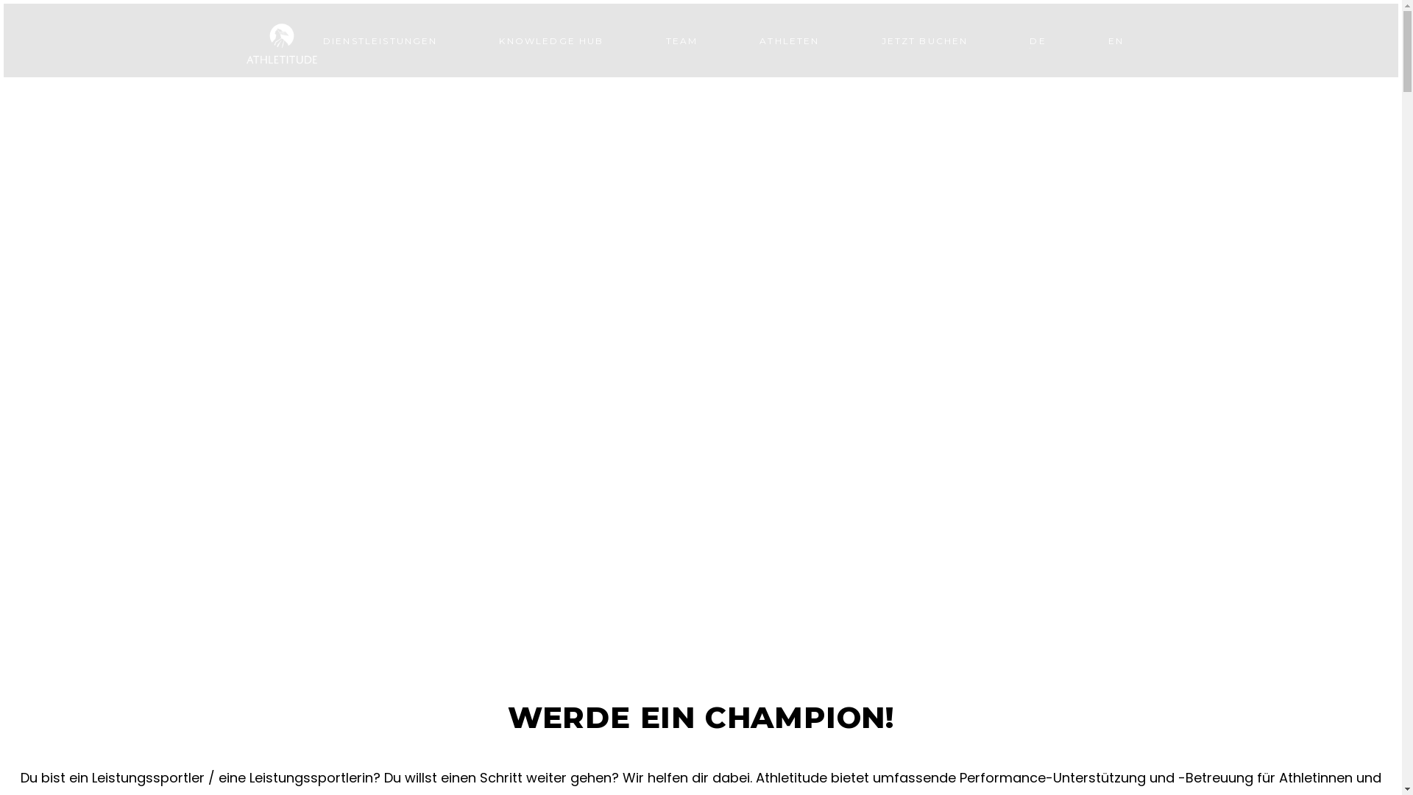  Describe the element at coordinates (1038, 41) in the screenshot. I see `DE` at that location.